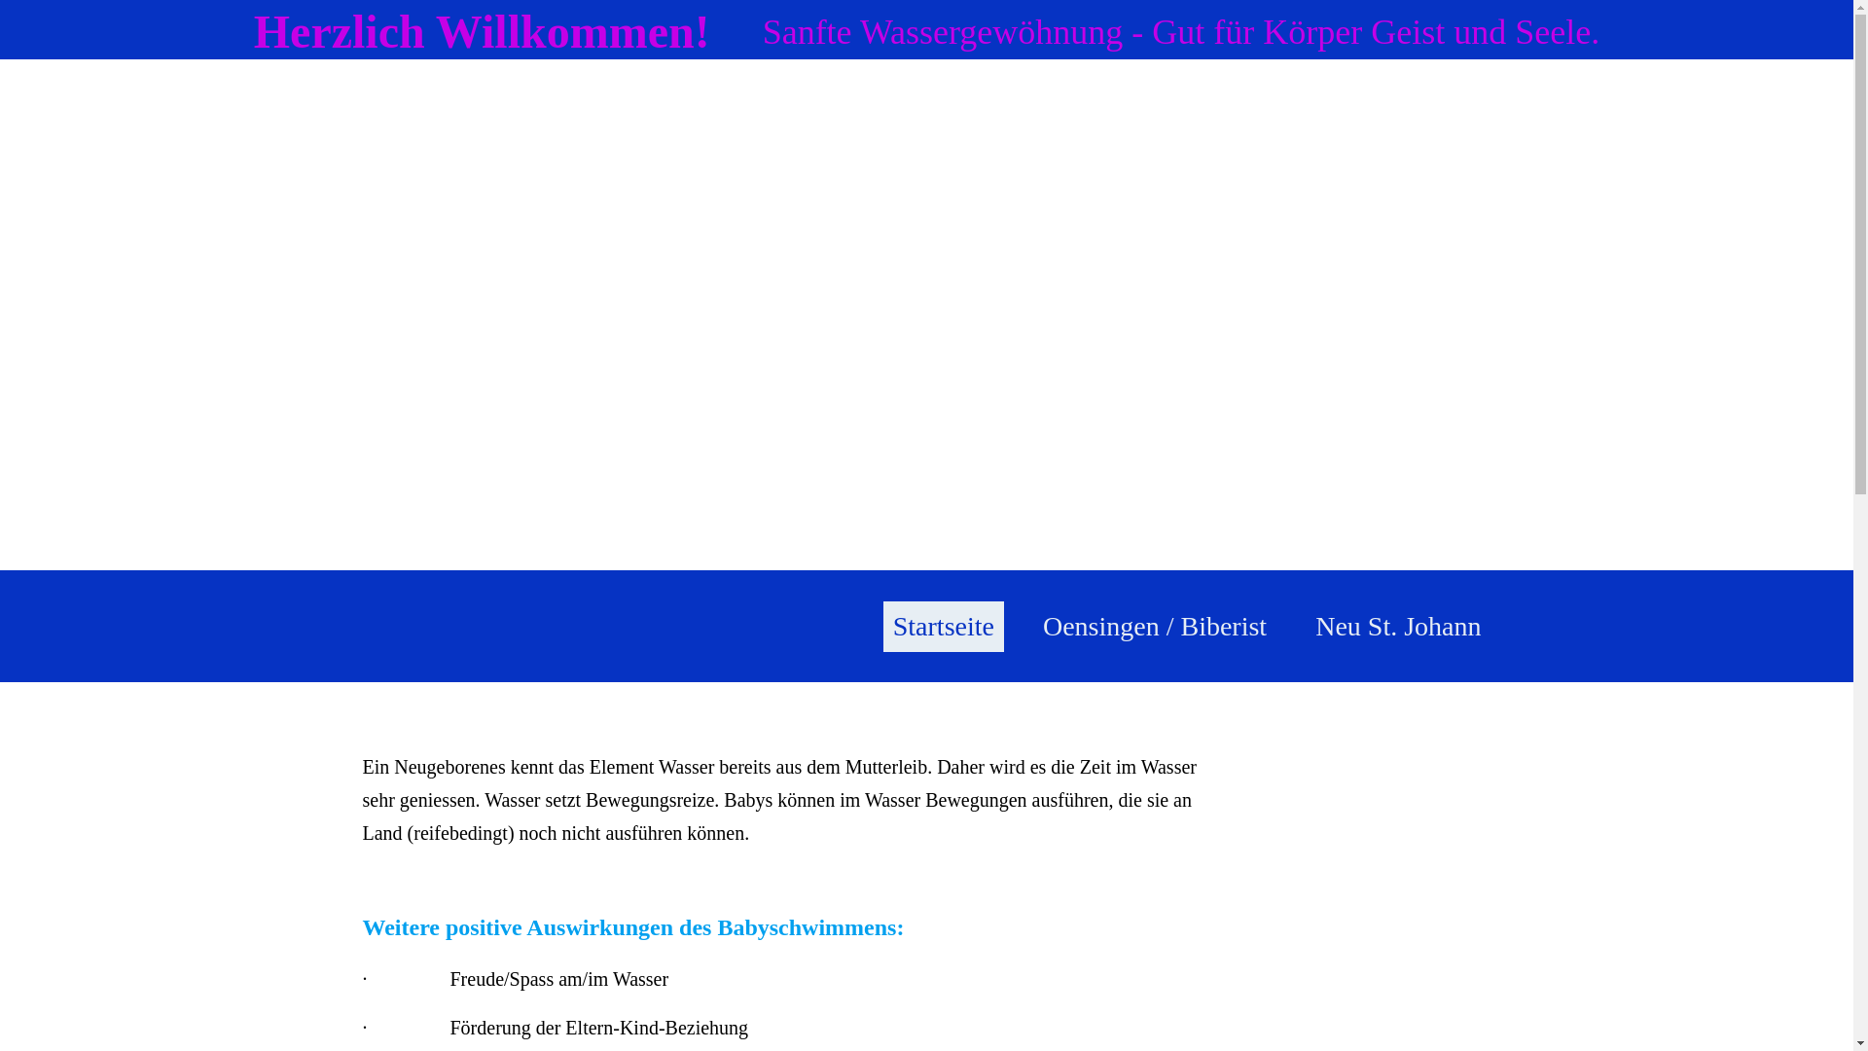  I want to click on Oensingen / Biberist, so click(1155, 627).